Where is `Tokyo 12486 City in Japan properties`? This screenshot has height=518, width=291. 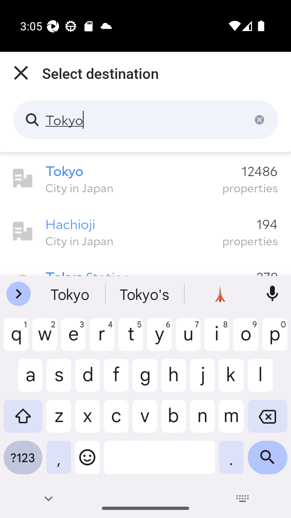 Tokyo 12486 City in Japan properties is located at coordinates (145, 178).